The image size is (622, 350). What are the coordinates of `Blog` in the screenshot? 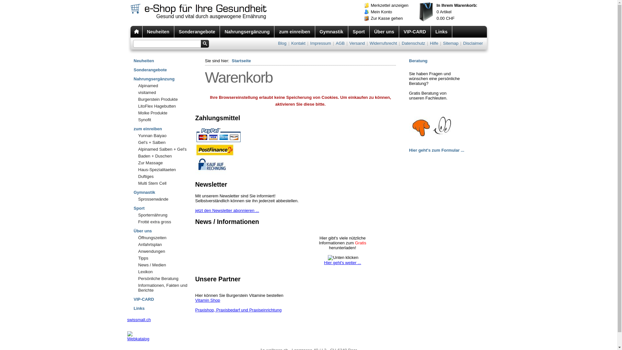 It's located at (282, 43).